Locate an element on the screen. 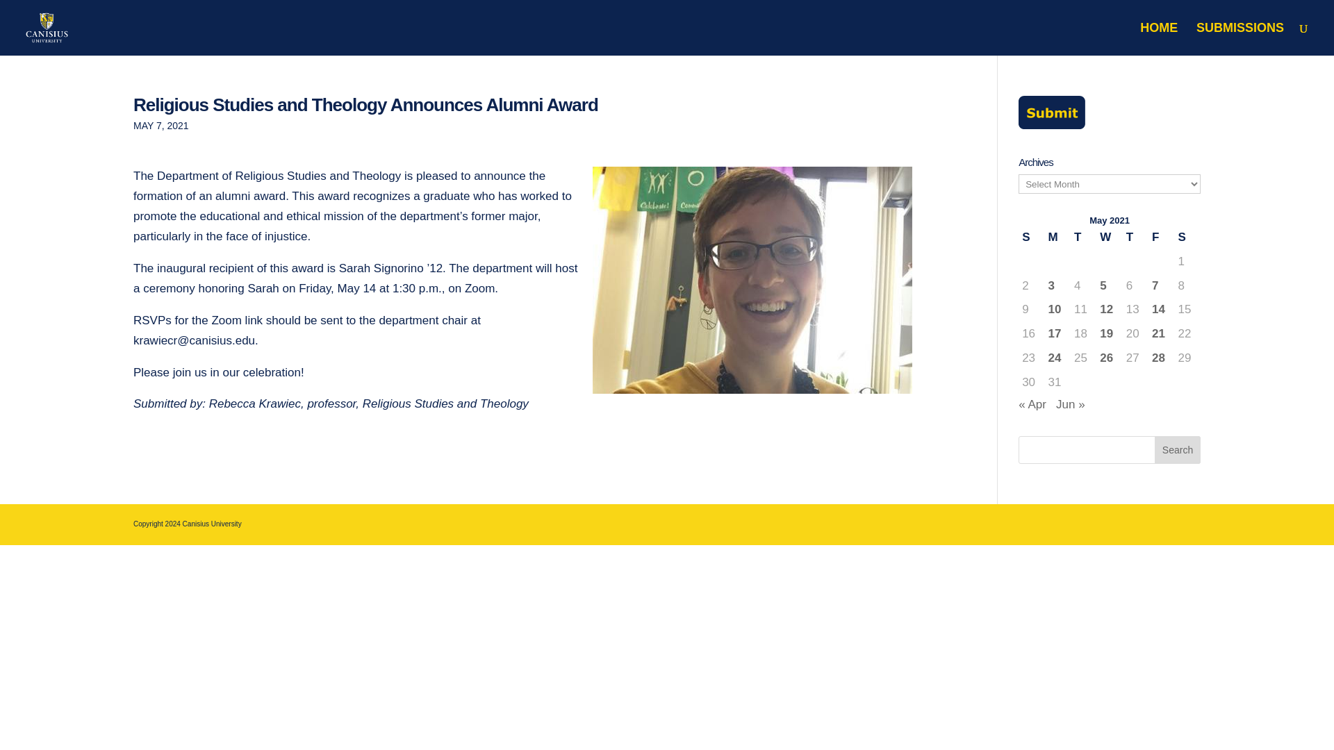 The width and height of the screenshot is (1334, 750). 28 is located at coordinates (1162, 358).